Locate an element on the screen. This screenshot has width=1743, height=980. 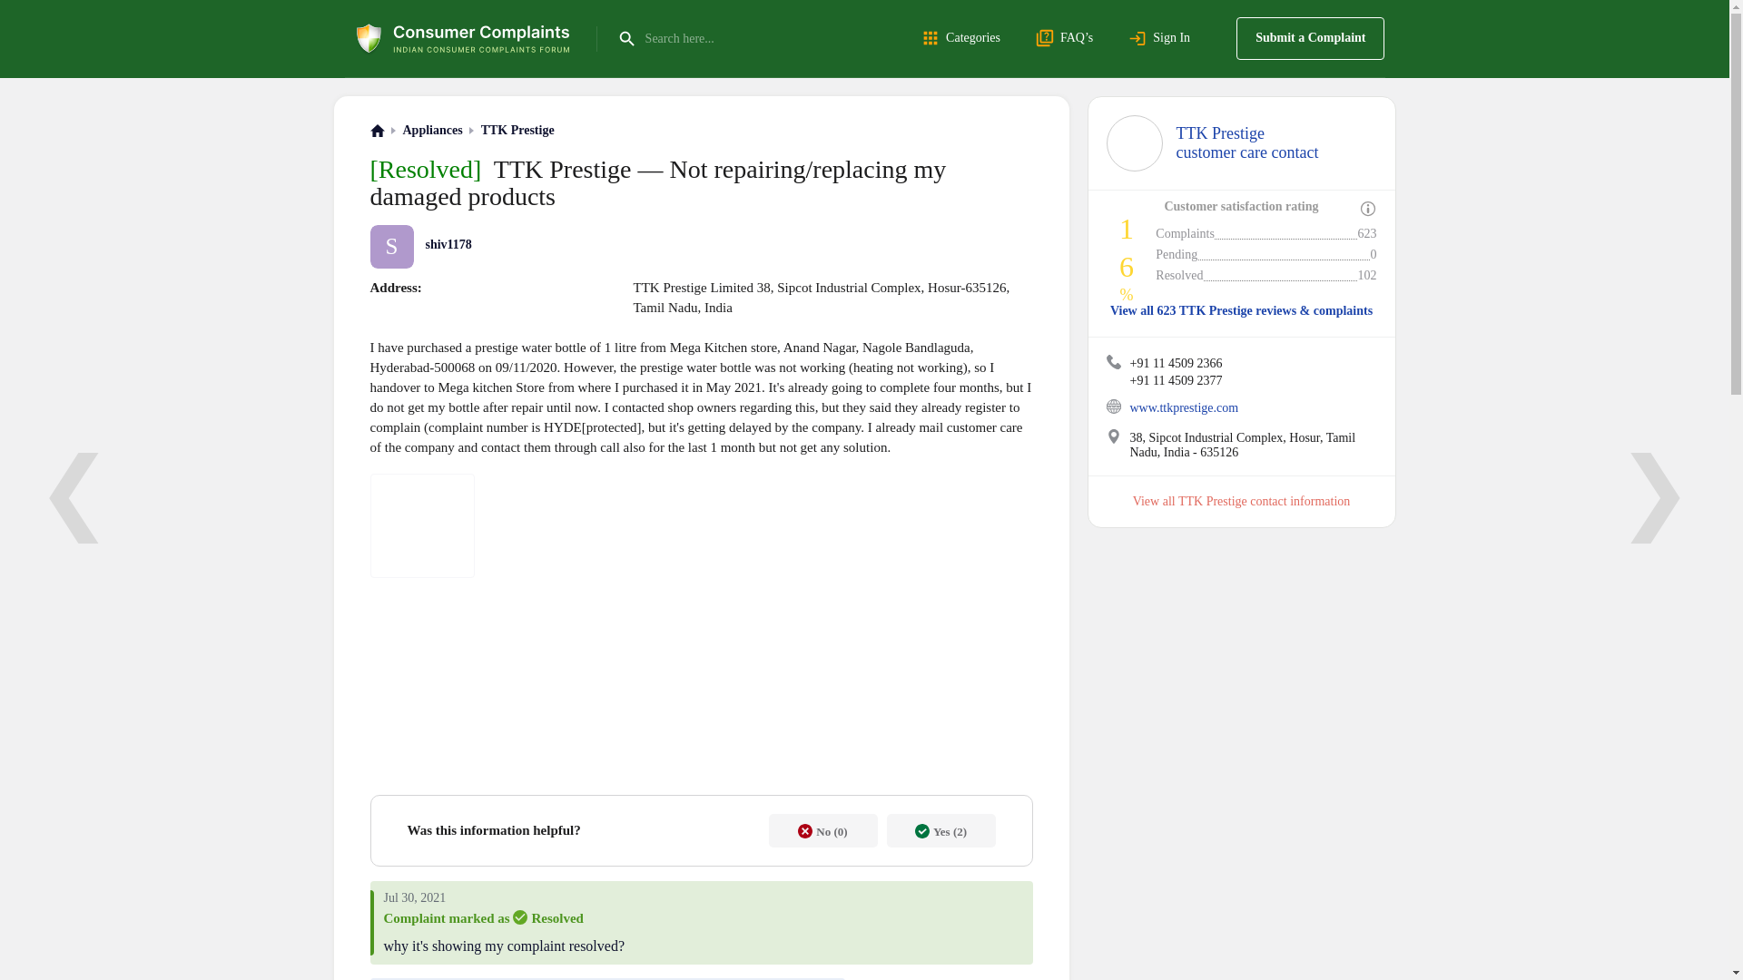
TTK Prestige Customer Care Service is located at coordinates (1133, 143).